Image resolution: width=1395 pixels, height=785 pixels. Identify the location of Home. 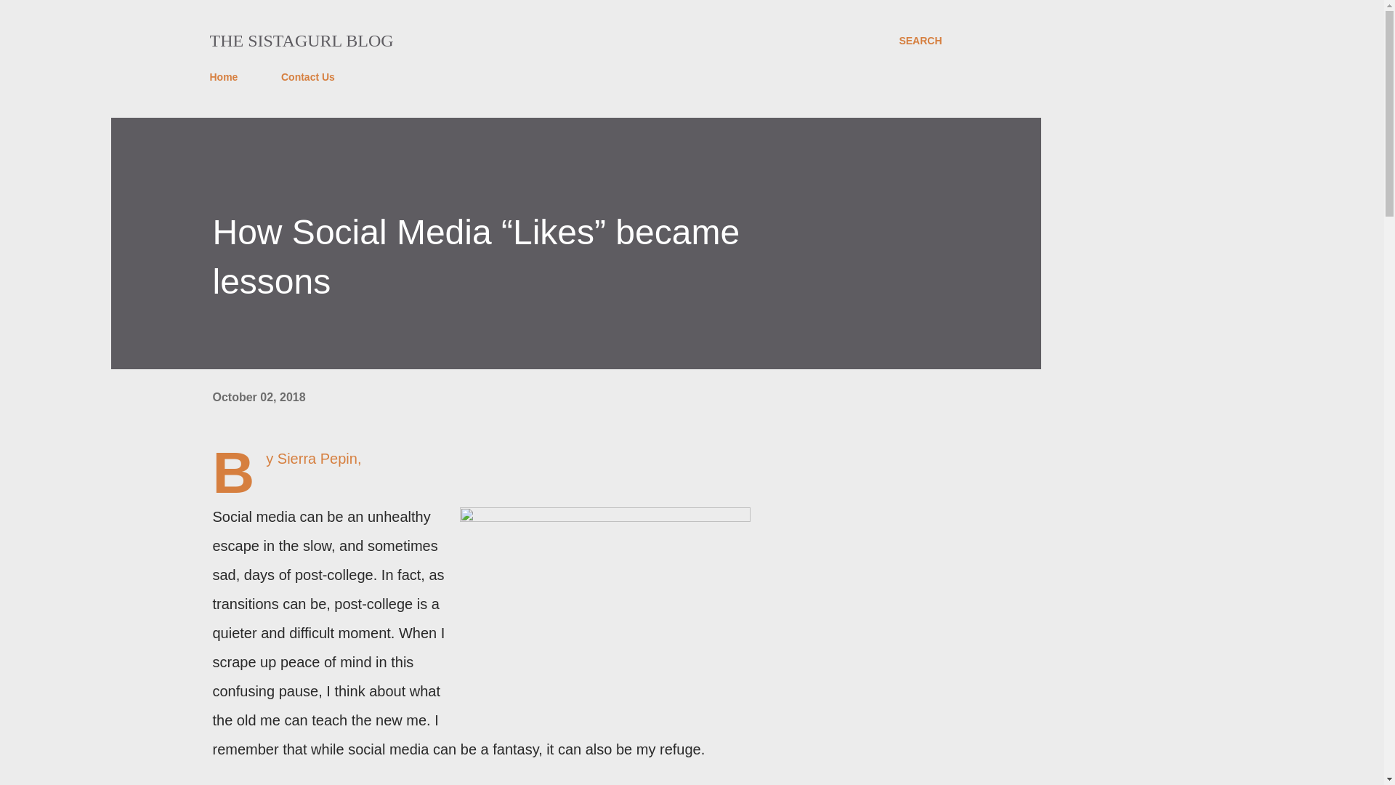
(228, 77).